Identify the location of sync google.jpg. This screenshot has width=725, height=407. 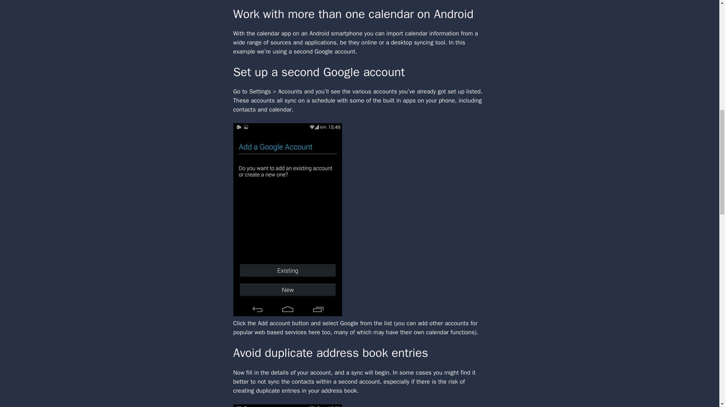
(288, 405).